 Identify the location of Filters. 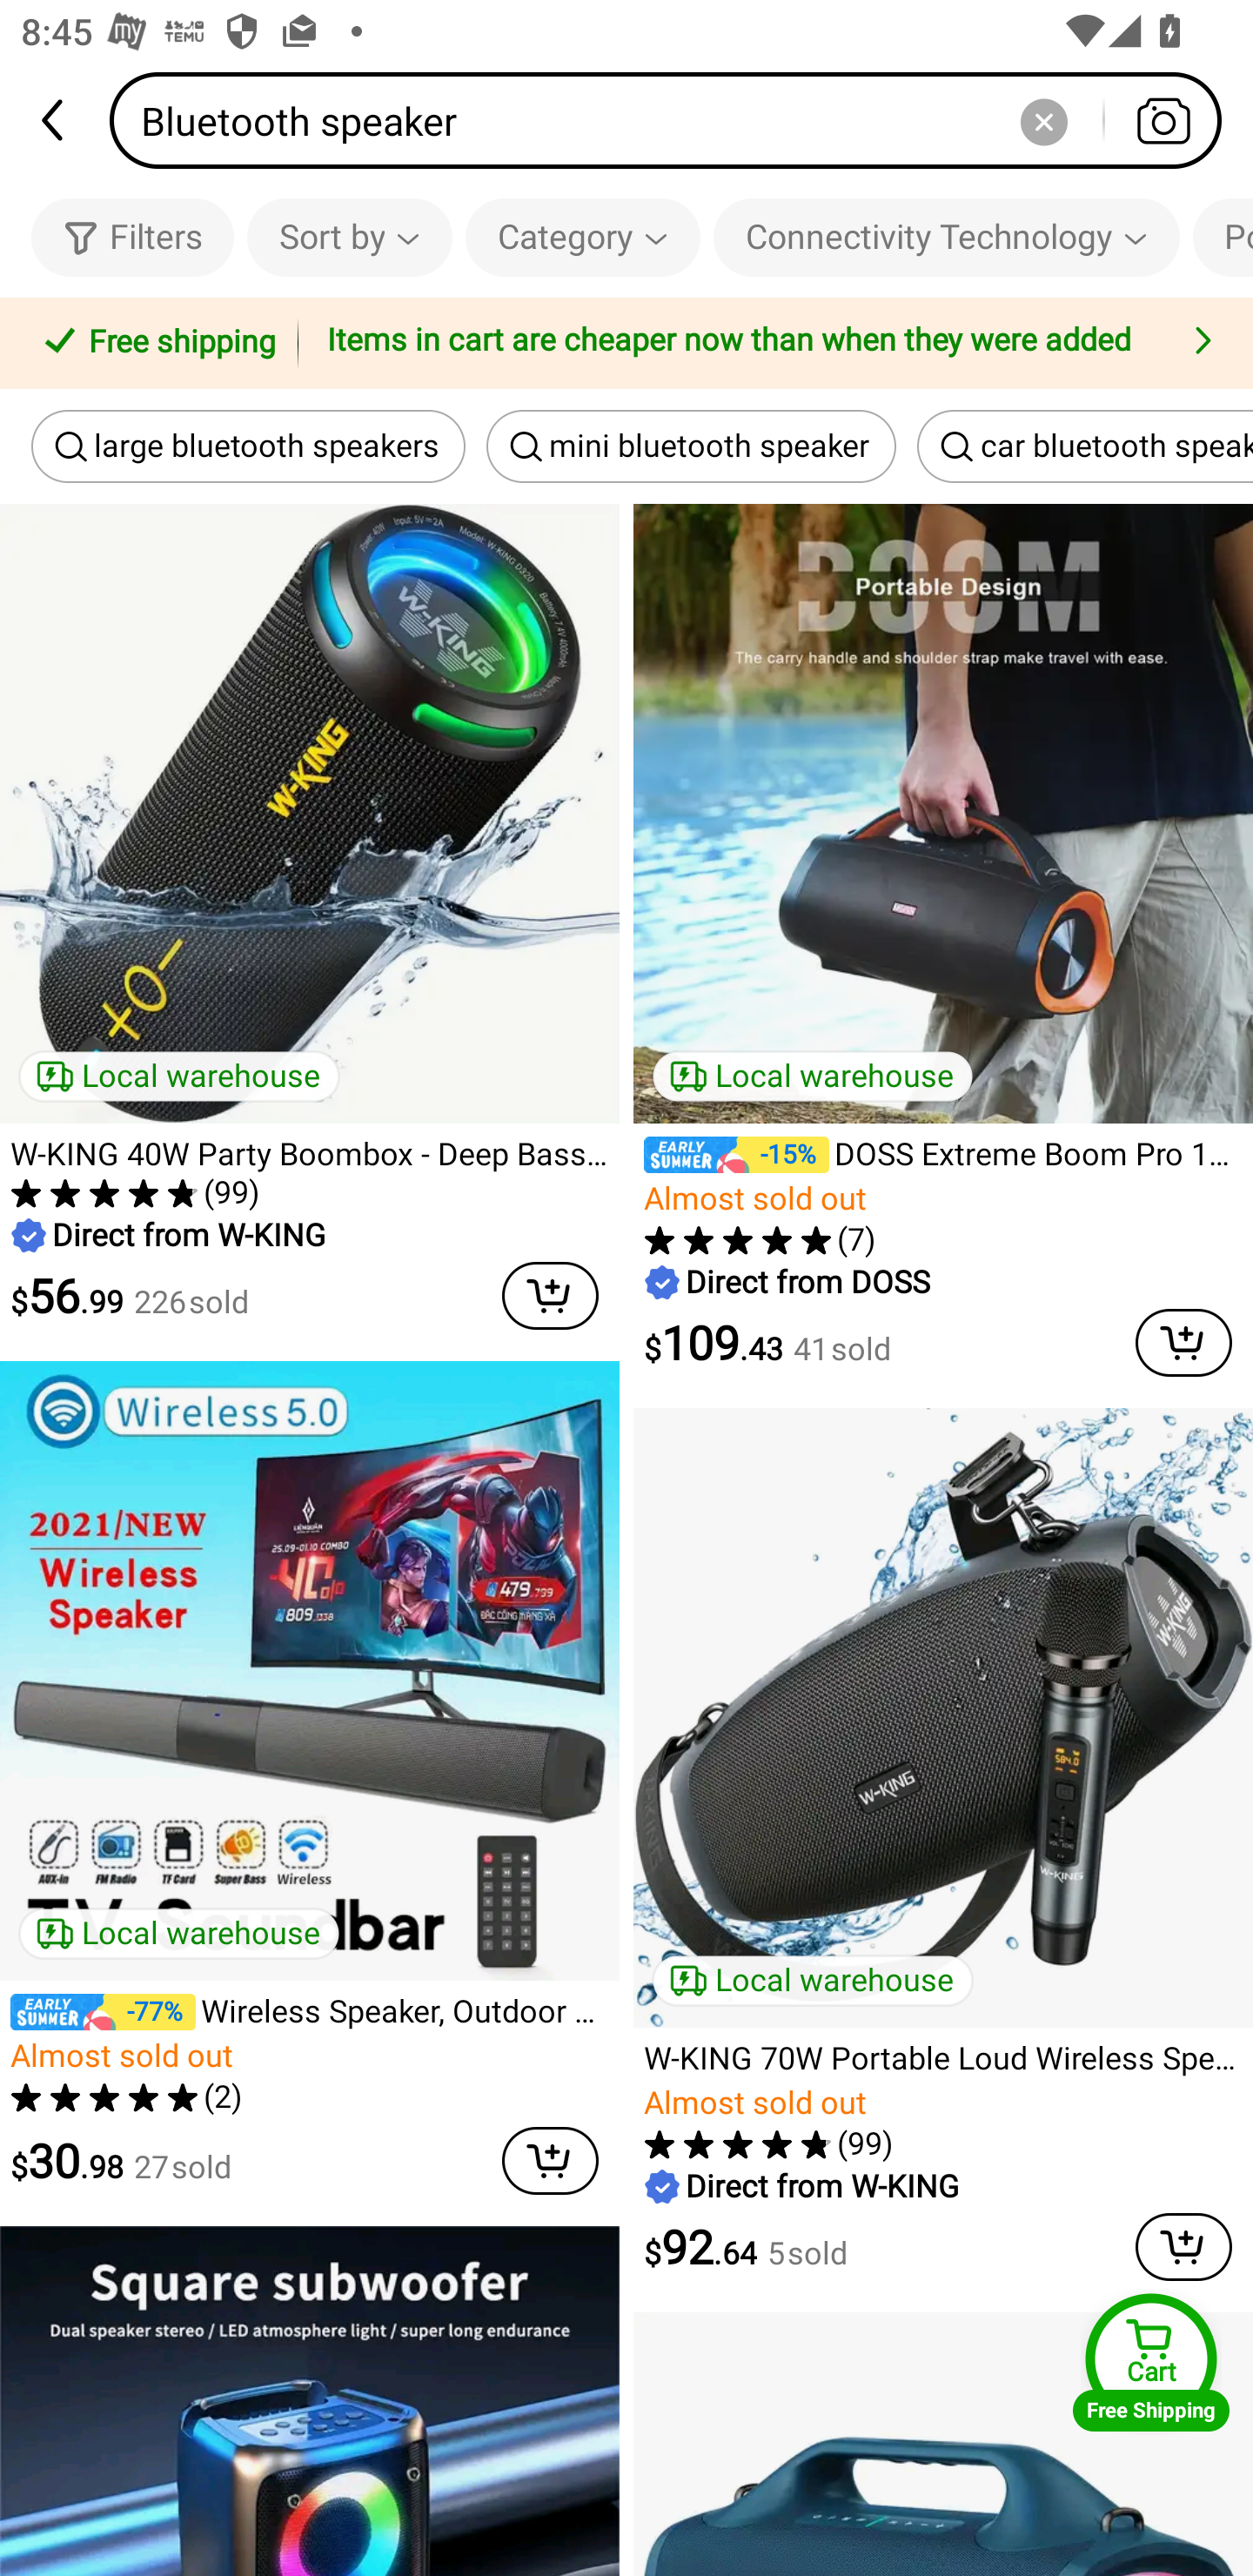
(132, 237).